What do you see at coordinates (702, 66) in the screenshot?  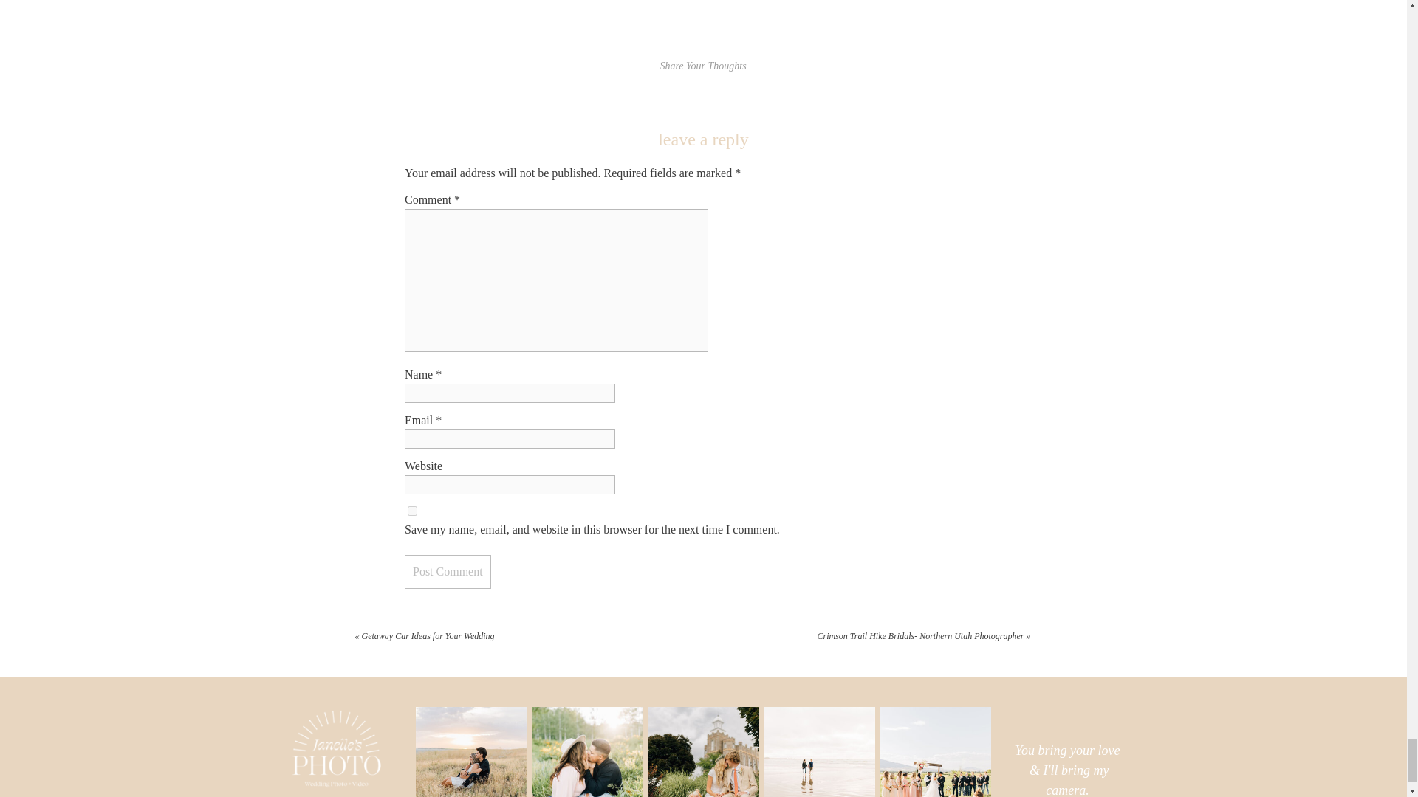 I see `Share Your Thoughts` at bounding box center [702, 66].